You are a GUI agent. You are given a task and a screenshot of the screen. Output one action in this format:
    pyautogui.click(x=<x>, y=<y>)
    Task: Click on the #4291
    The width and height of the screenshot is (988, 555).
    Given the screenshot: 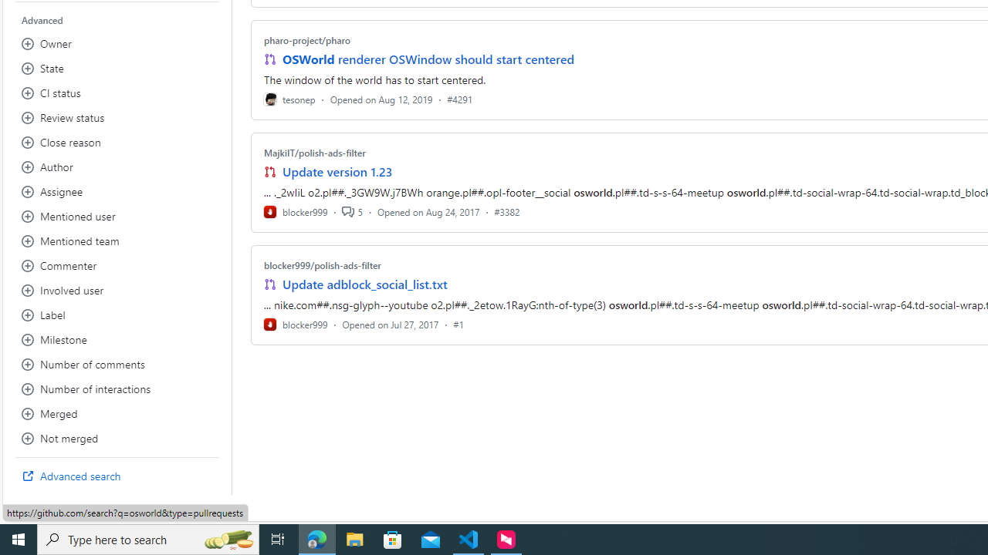 What is the action you would take?
    pyautogui.click(x=460, y=99)
    